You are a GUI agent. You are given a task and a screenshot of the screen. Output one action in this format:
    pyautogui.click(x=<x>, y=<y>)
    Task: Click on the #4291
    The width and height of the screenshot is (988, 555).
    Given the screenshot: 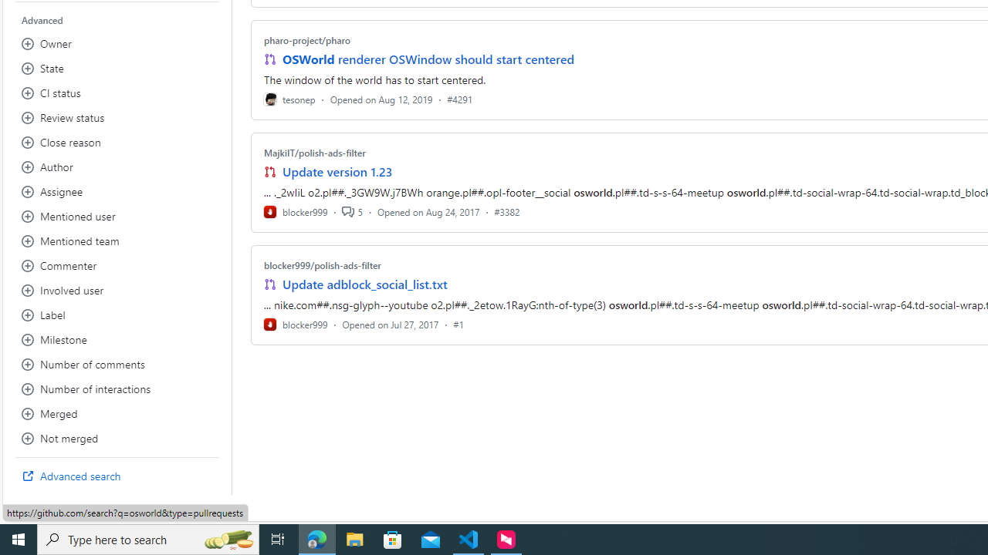 What is the action you would take?
    pyautogui.click(x=460, y=99)
    